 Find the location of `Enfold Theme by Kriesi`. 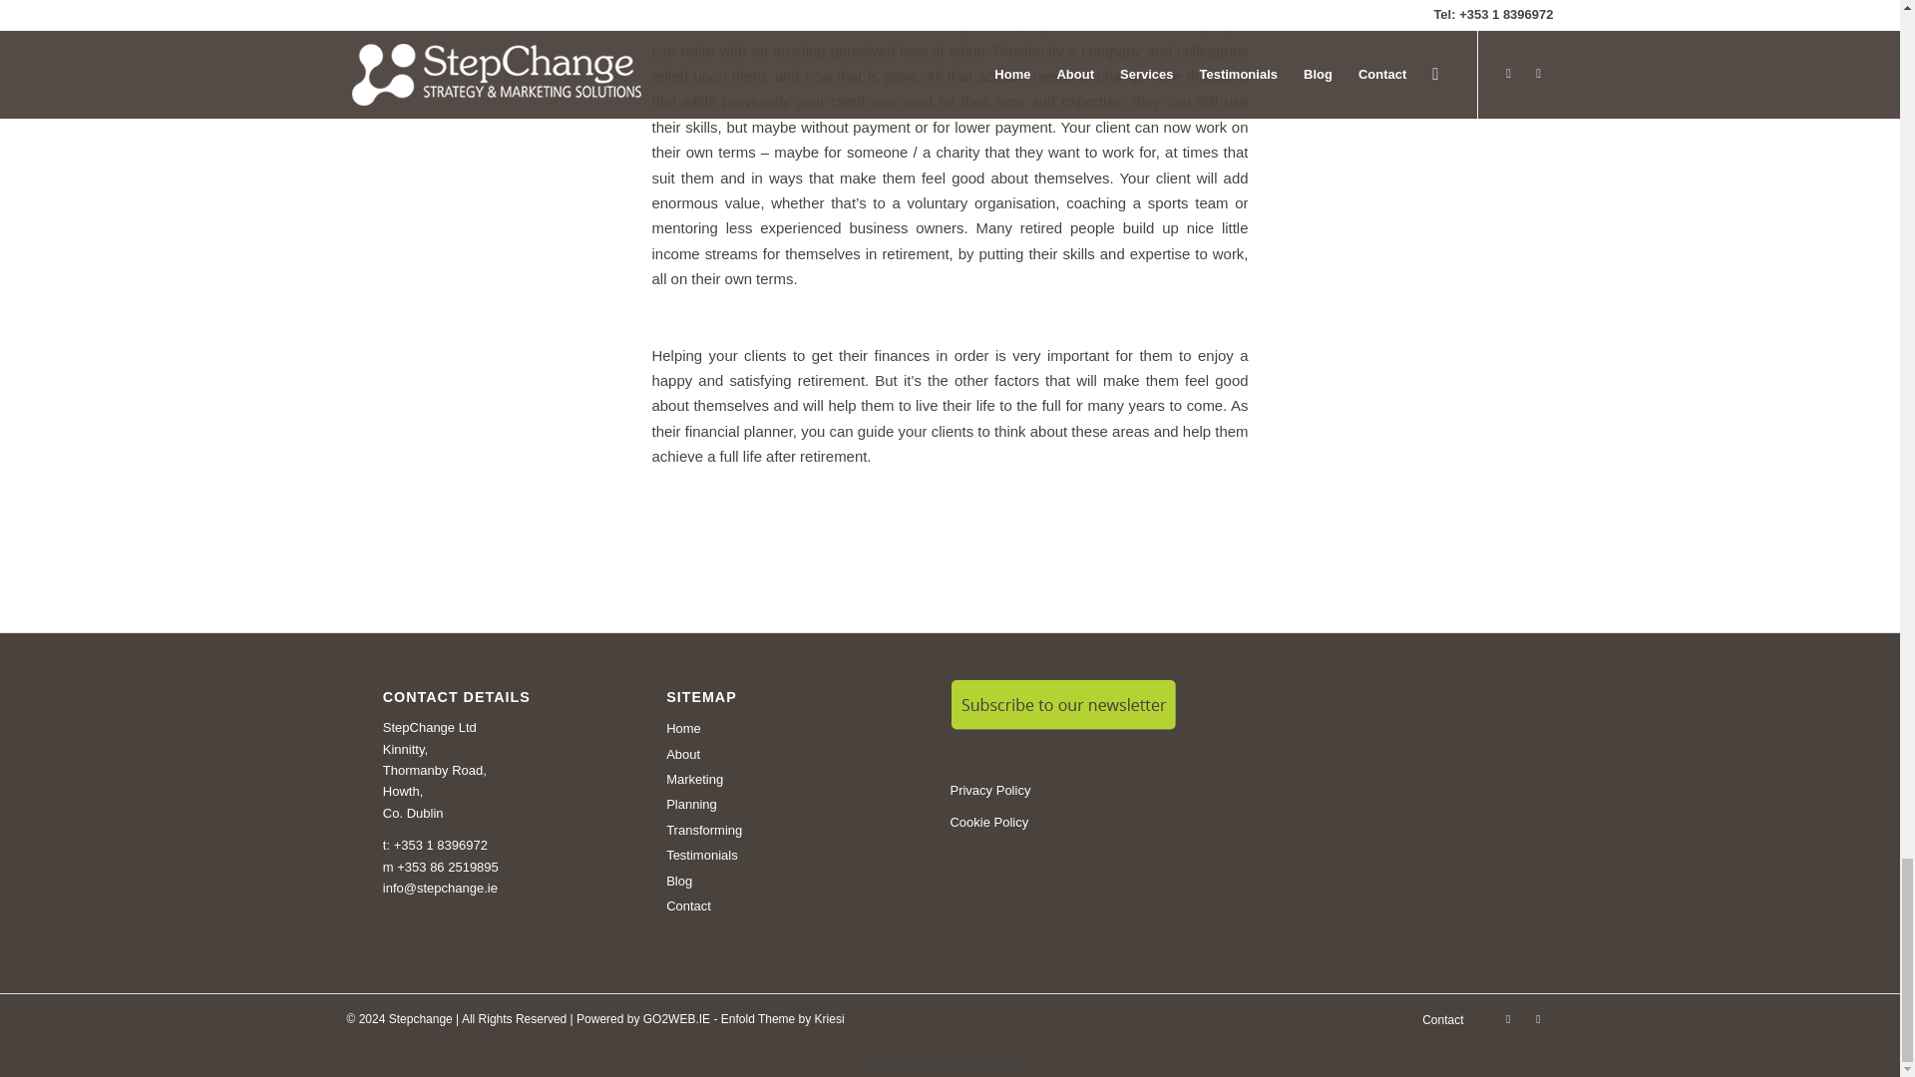

Enfold Theme by Kriesi is located at coordinates (782, 1019).